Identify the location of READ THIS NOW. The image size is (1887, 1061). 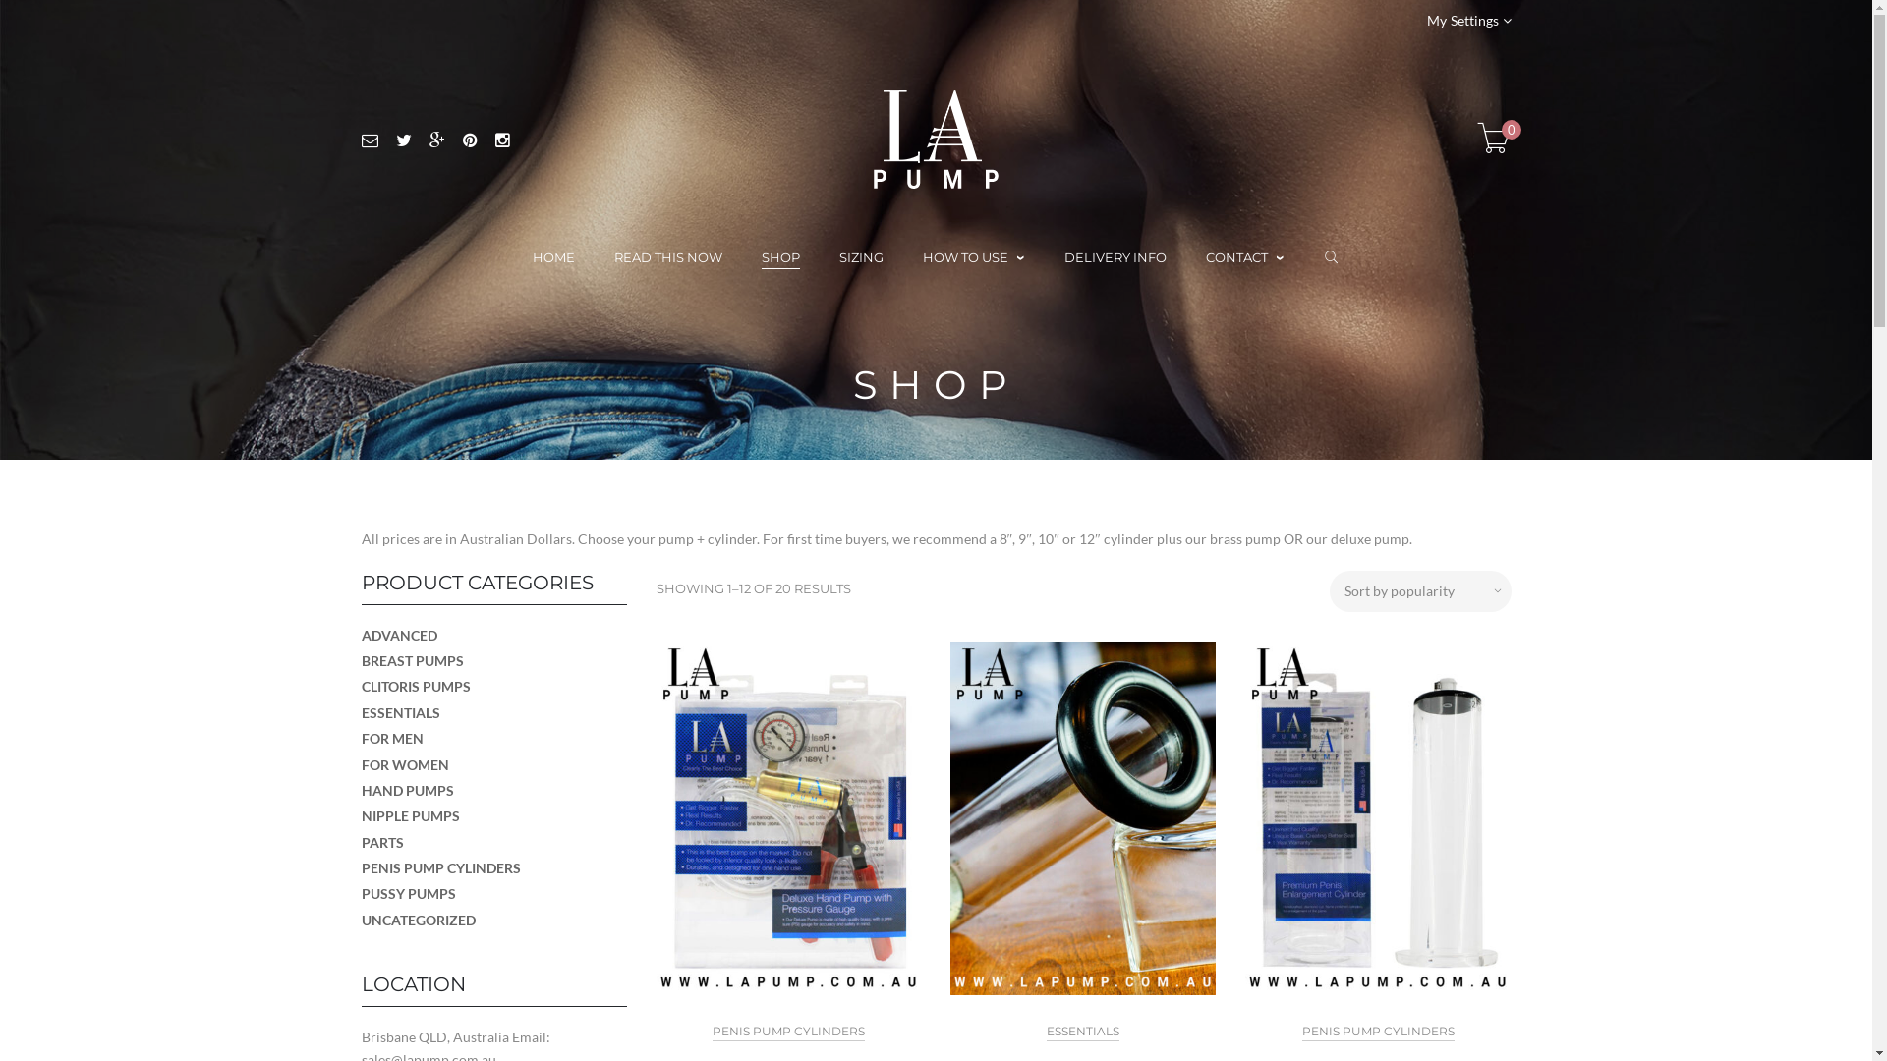
(668, 257).